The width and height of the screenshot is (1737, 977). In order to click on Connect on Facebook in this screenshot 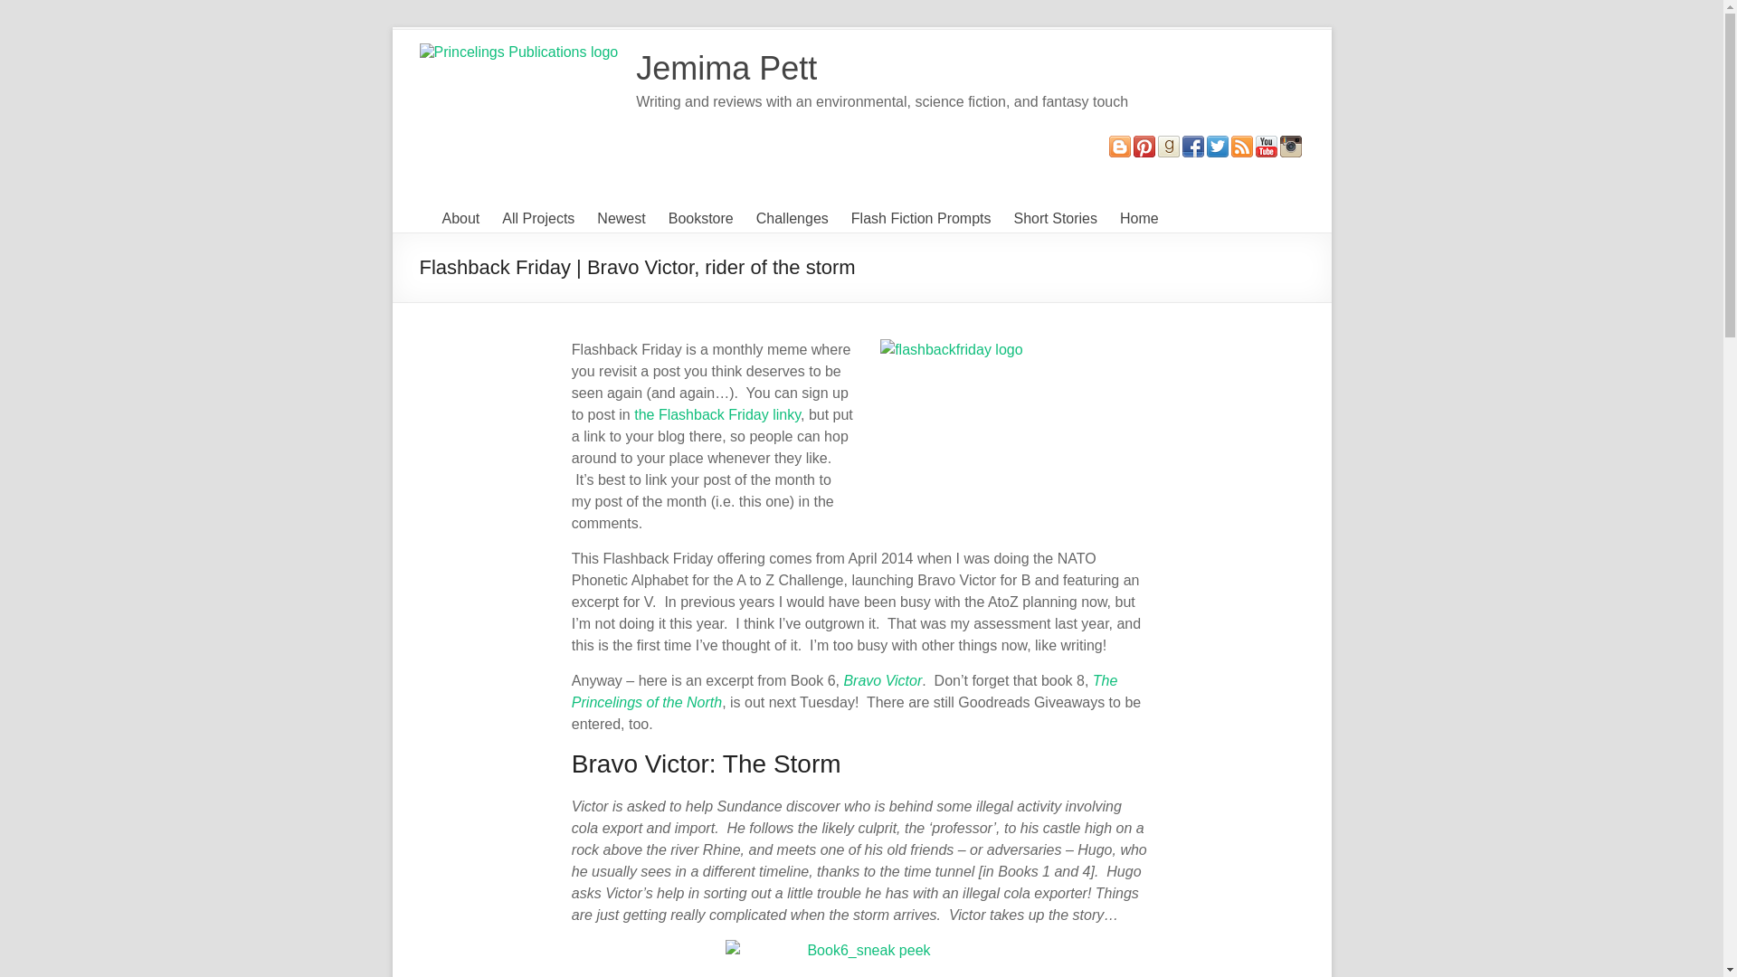, I will do `click(1192, 145)`.